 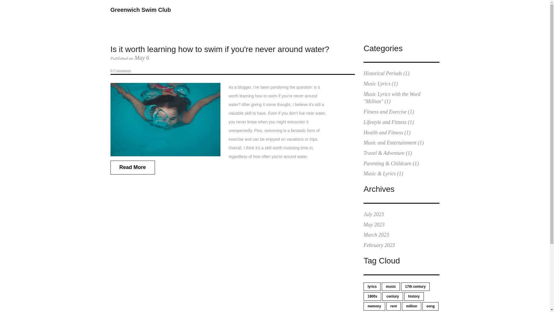 I want to click on March 2023, so click(x=376, y=235).